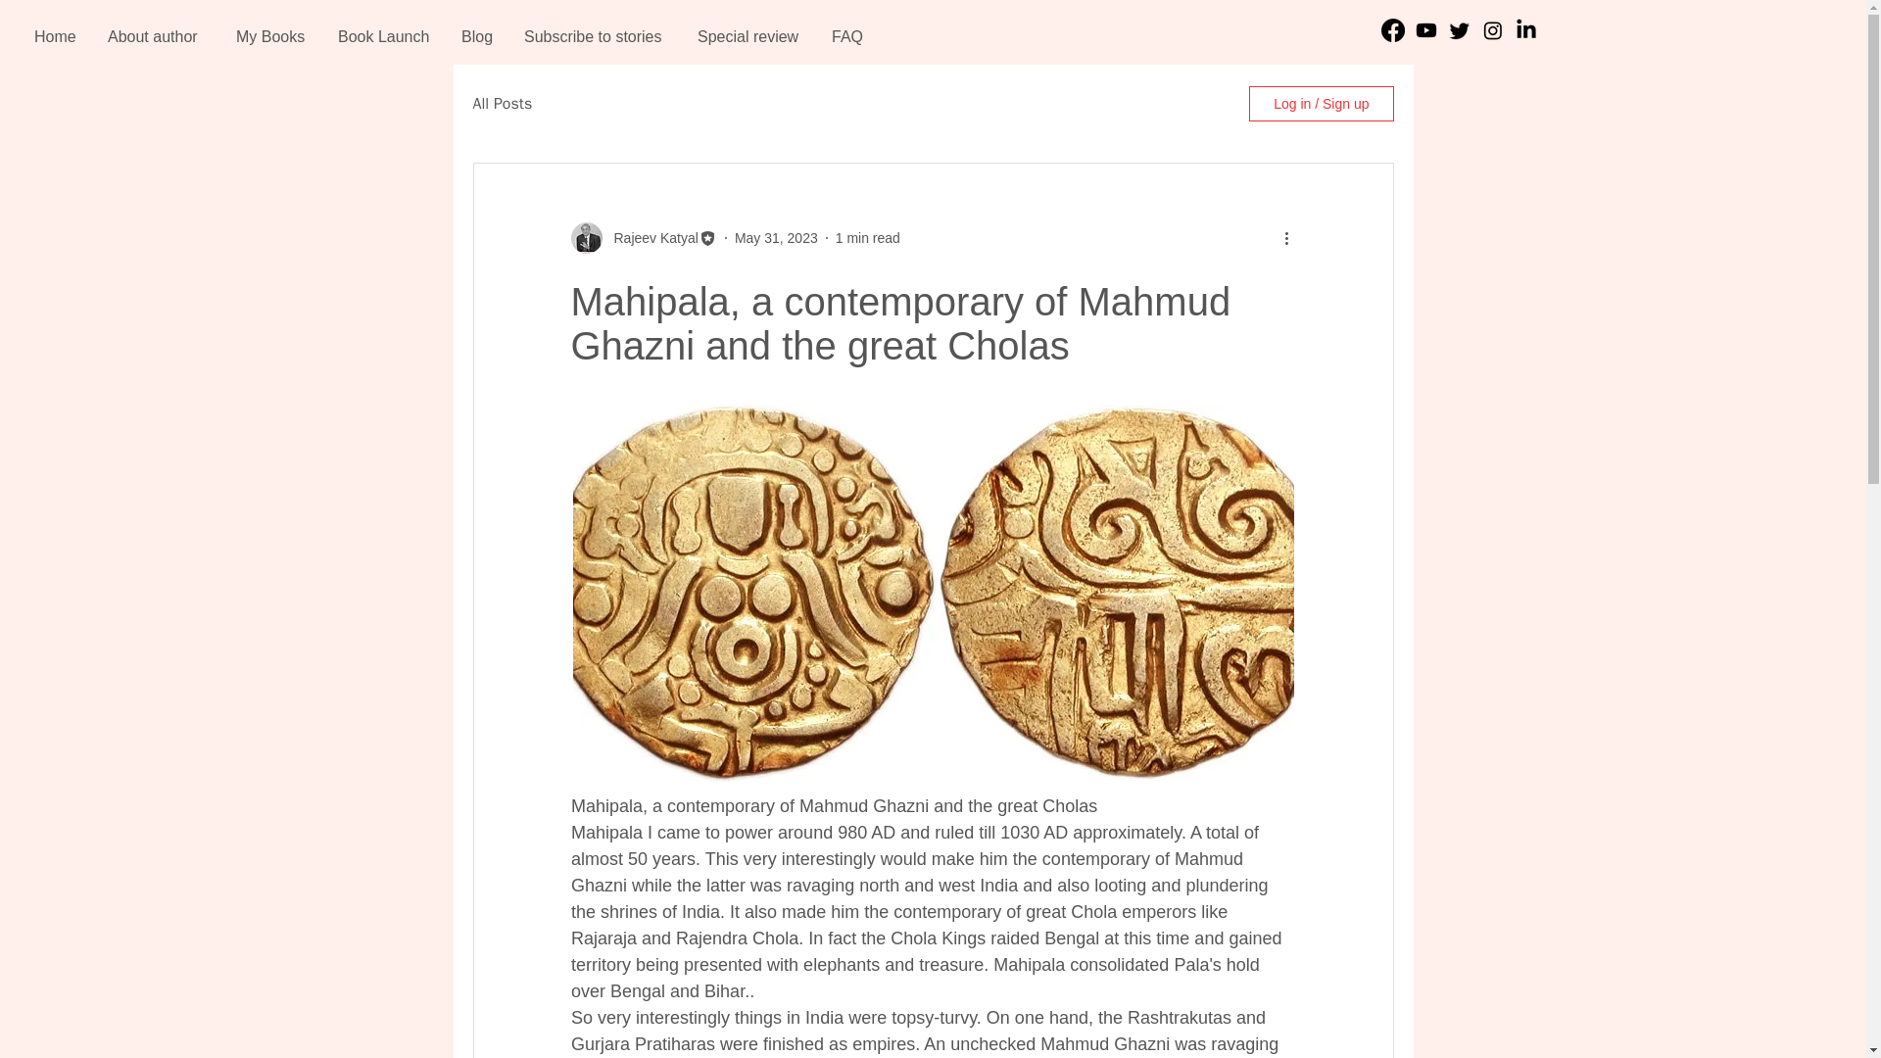  I want to click on About author, so click(157, 35).